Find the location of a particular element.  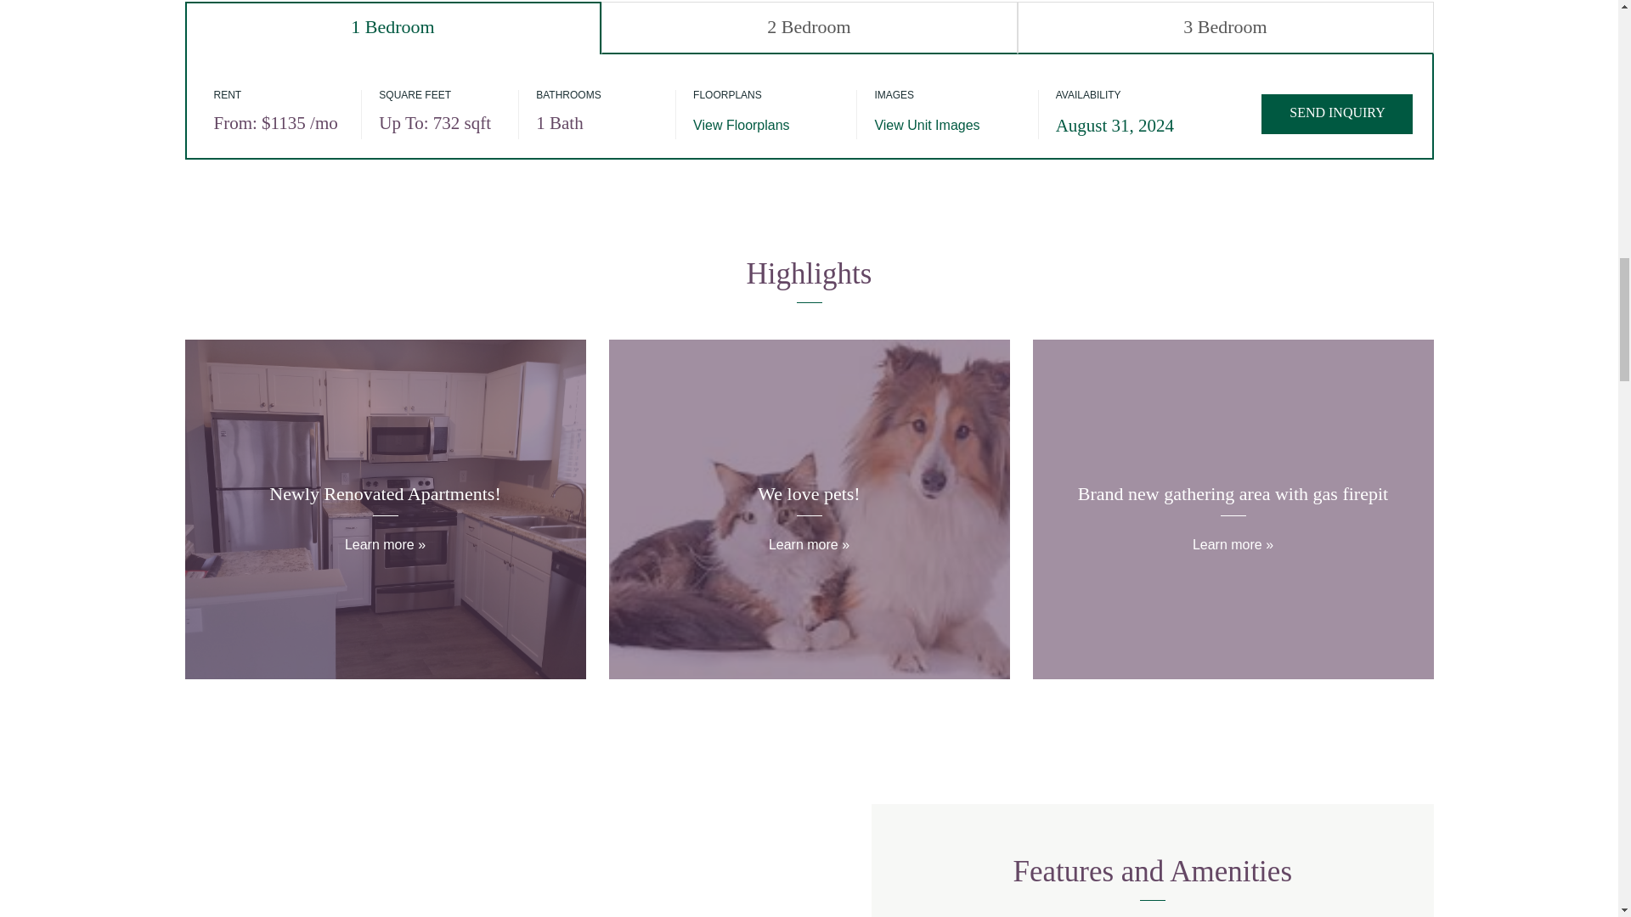

View Unit Images is located at coordinates (927, 125).